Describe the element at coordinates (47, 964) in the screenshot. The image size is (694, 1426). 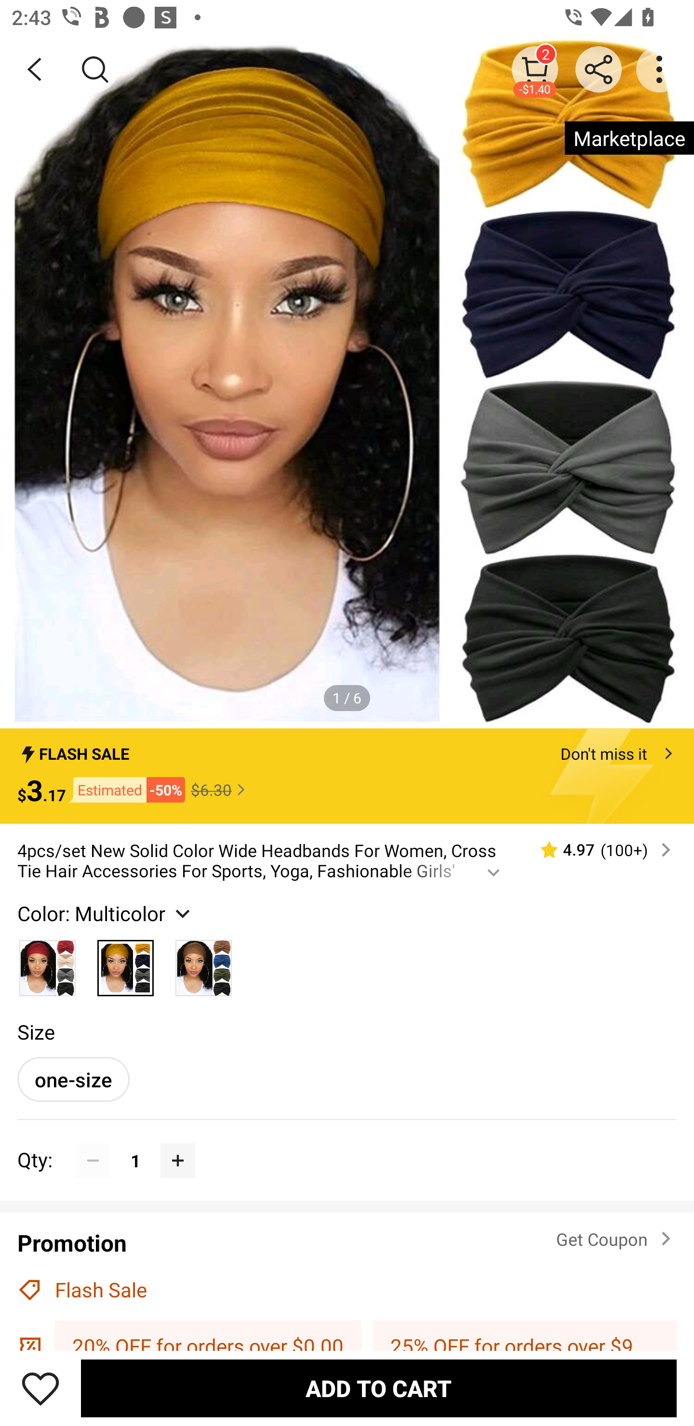
I see `Multicolor` at that location.